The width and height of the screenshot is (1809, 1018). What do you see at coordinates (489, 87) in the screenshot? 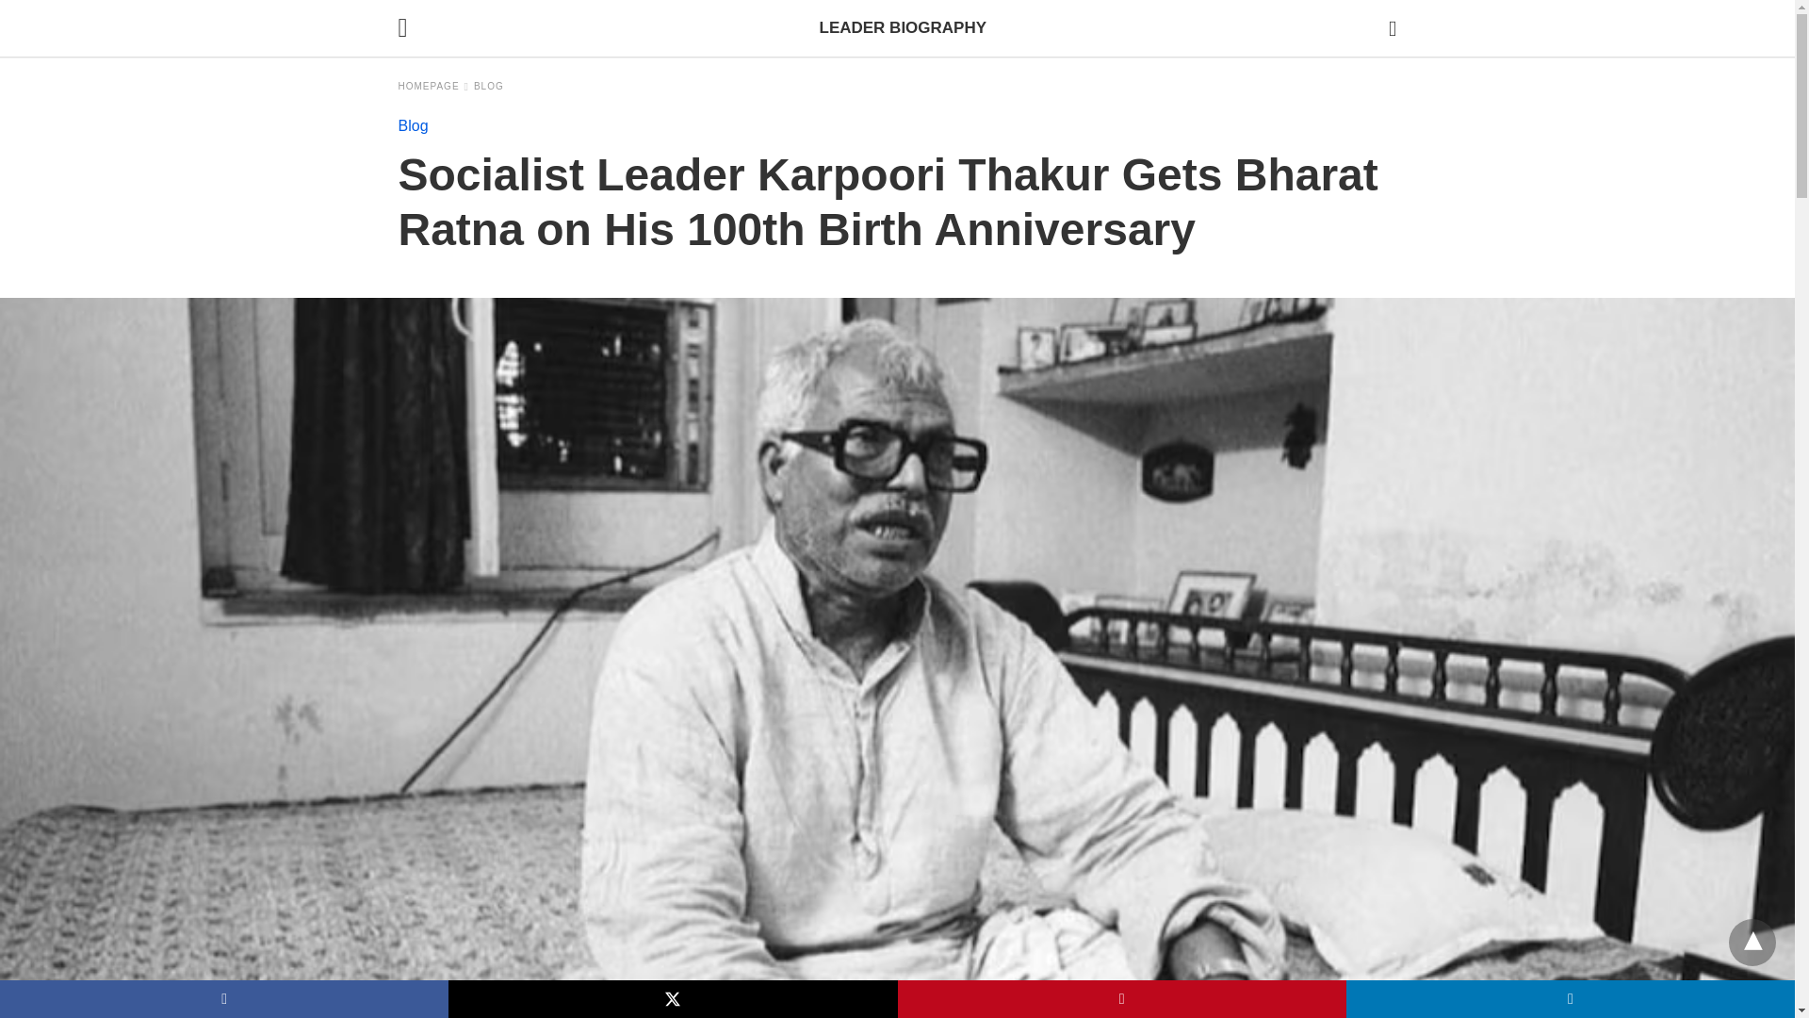
I see `Blog` at bounding box center [489, 87].